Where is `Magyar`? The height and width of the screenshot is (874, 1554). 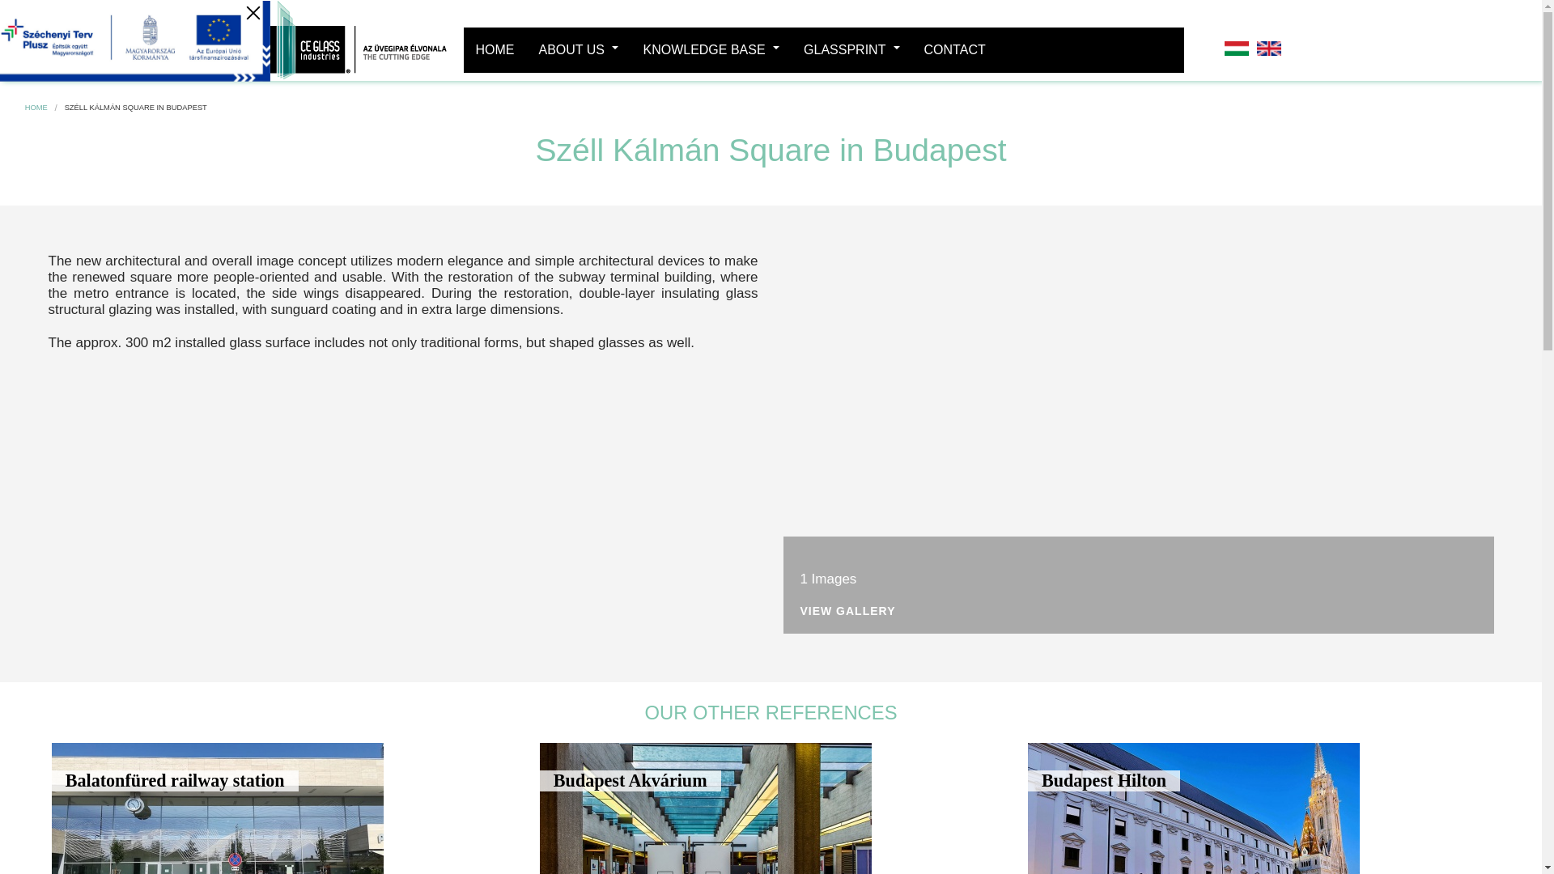
Magyar is located at coordinates (1237, 49).